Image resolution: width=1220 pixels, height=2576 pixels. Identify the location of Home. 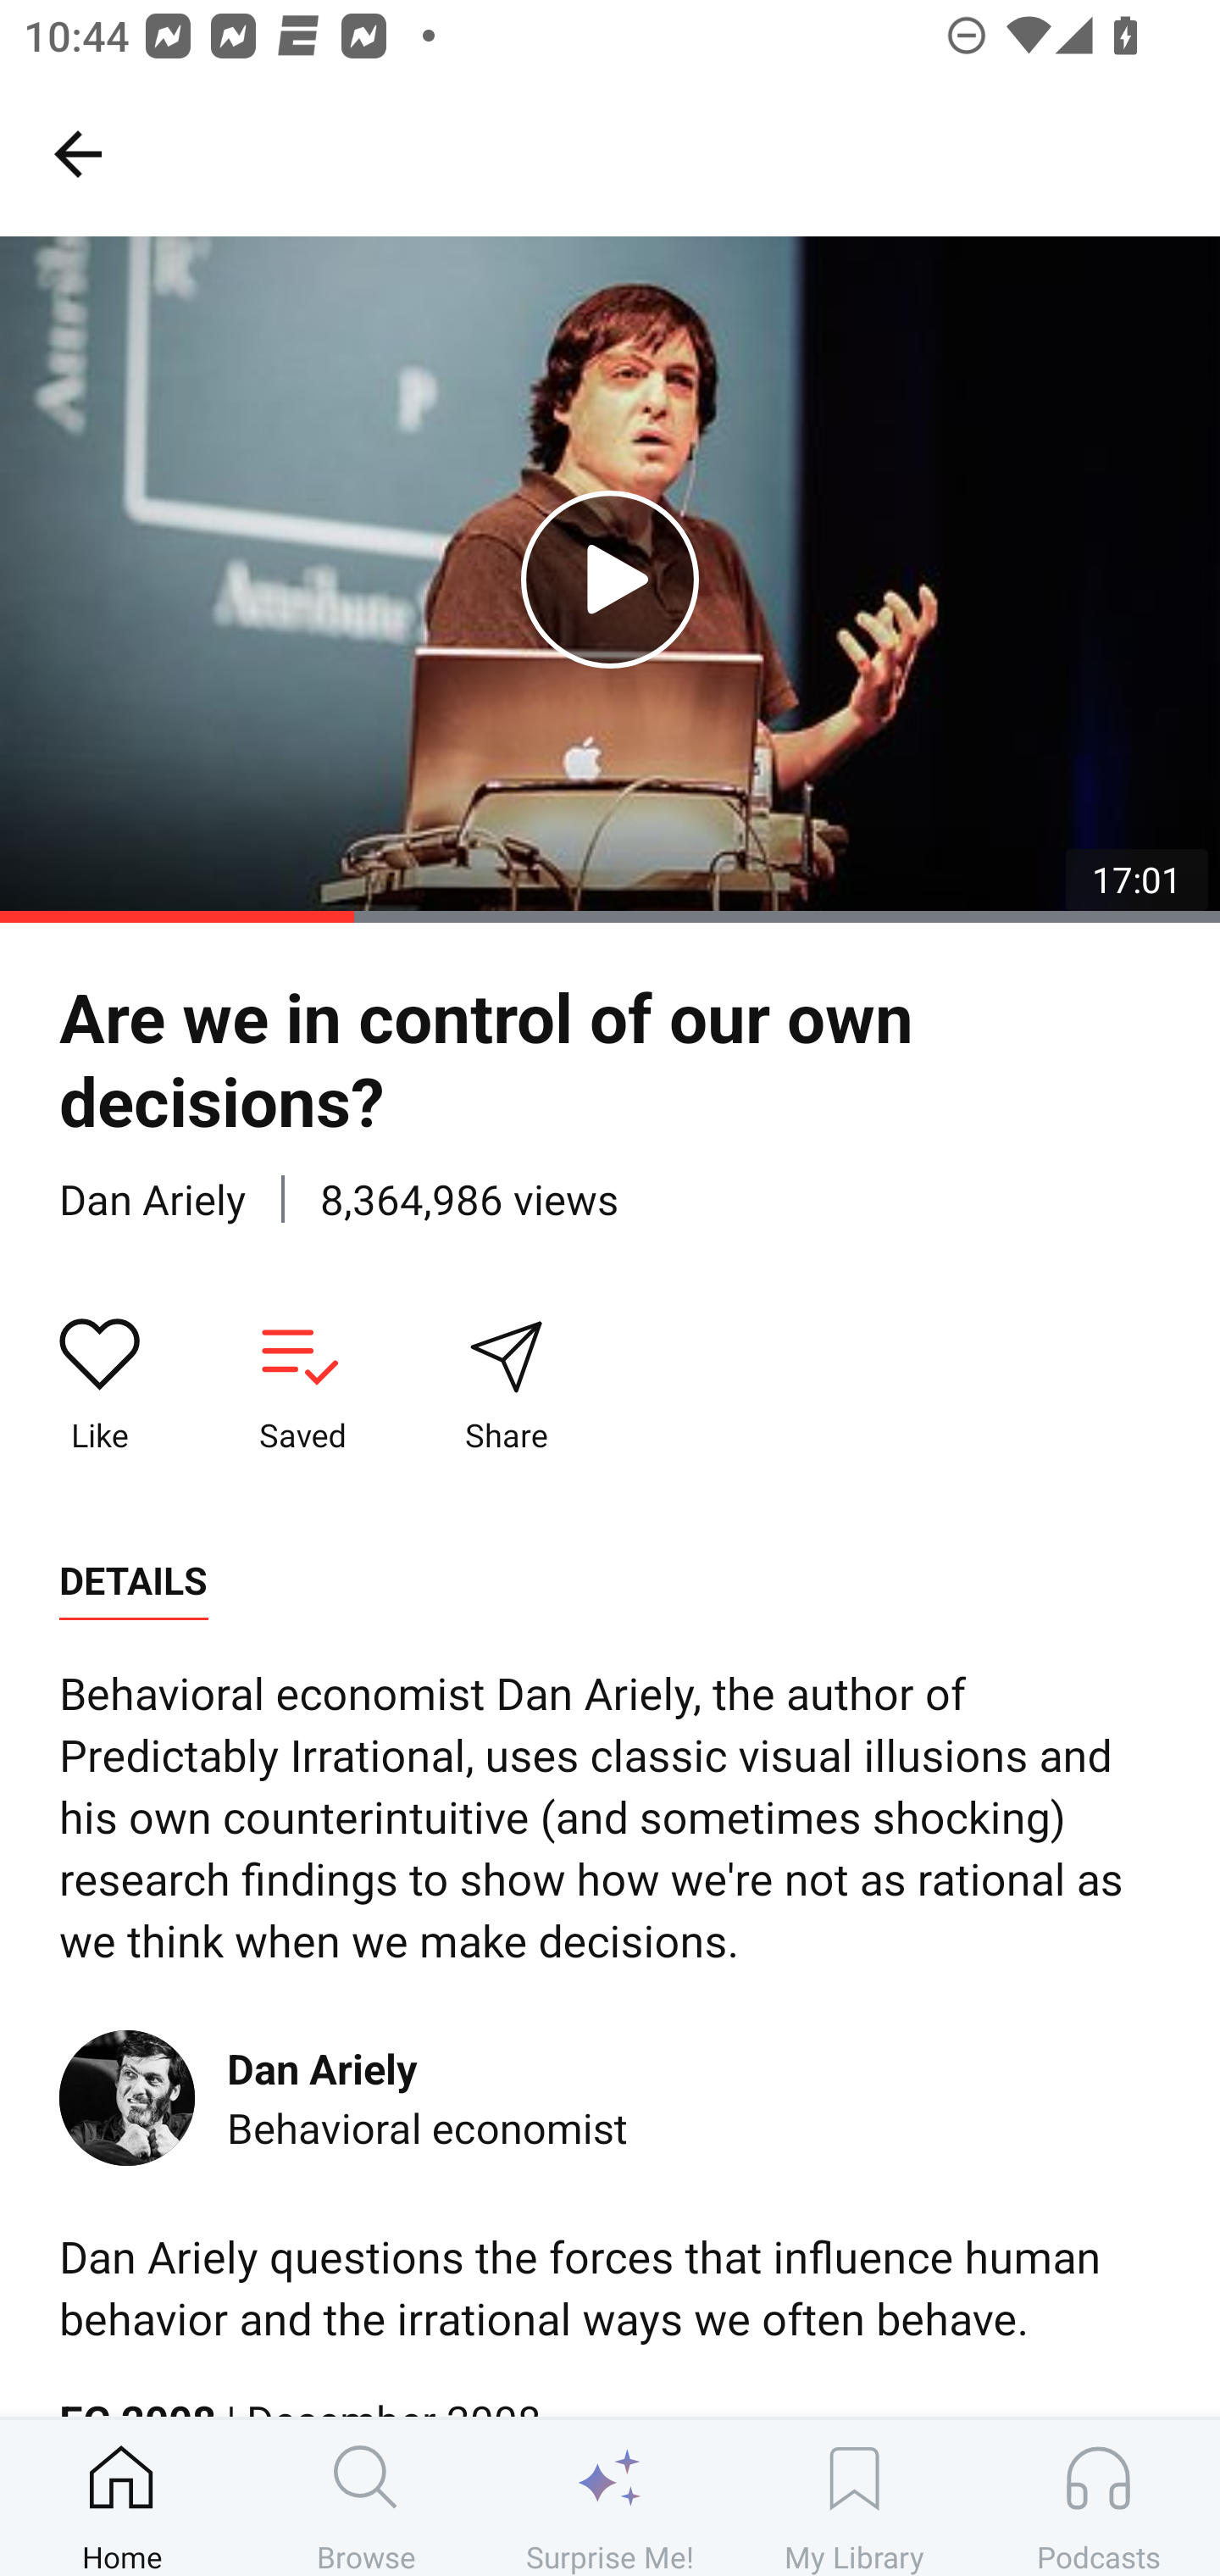
(122, 2497).